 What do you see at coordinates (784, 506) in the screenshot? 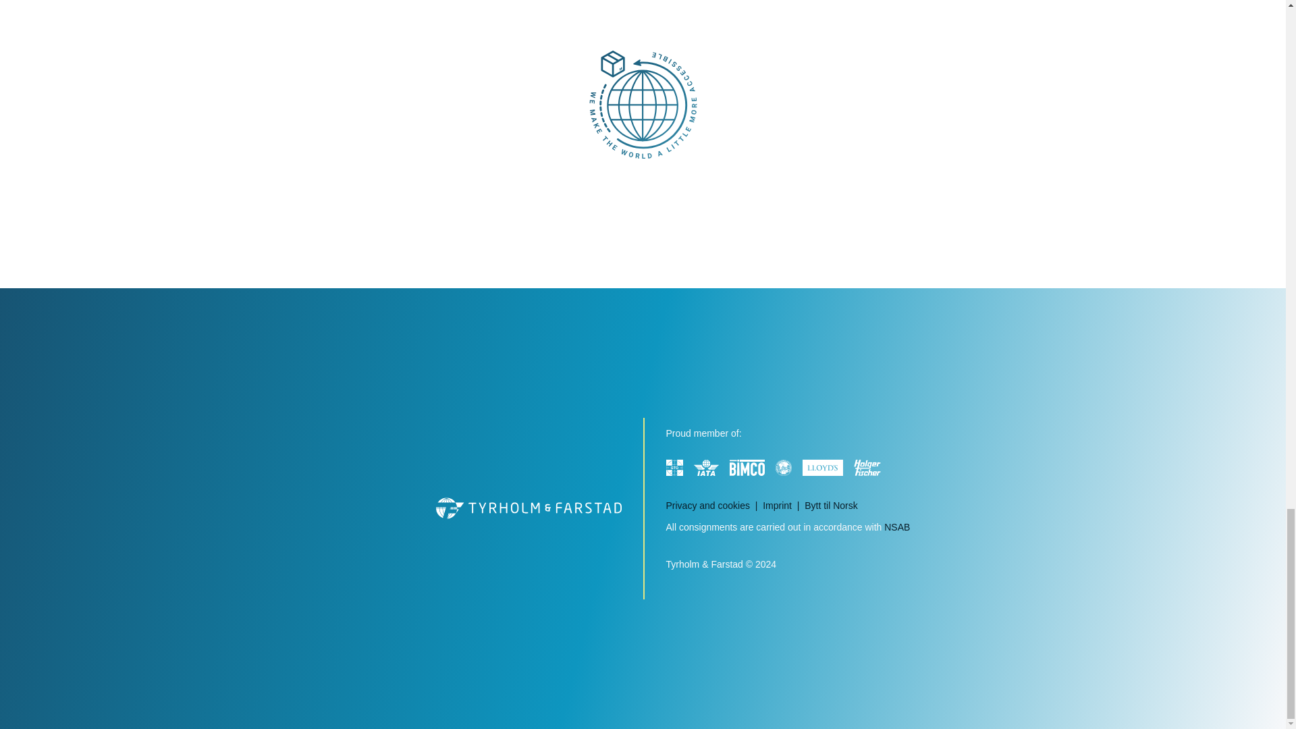
I see `Imprint` at bounding box center [784, 506].